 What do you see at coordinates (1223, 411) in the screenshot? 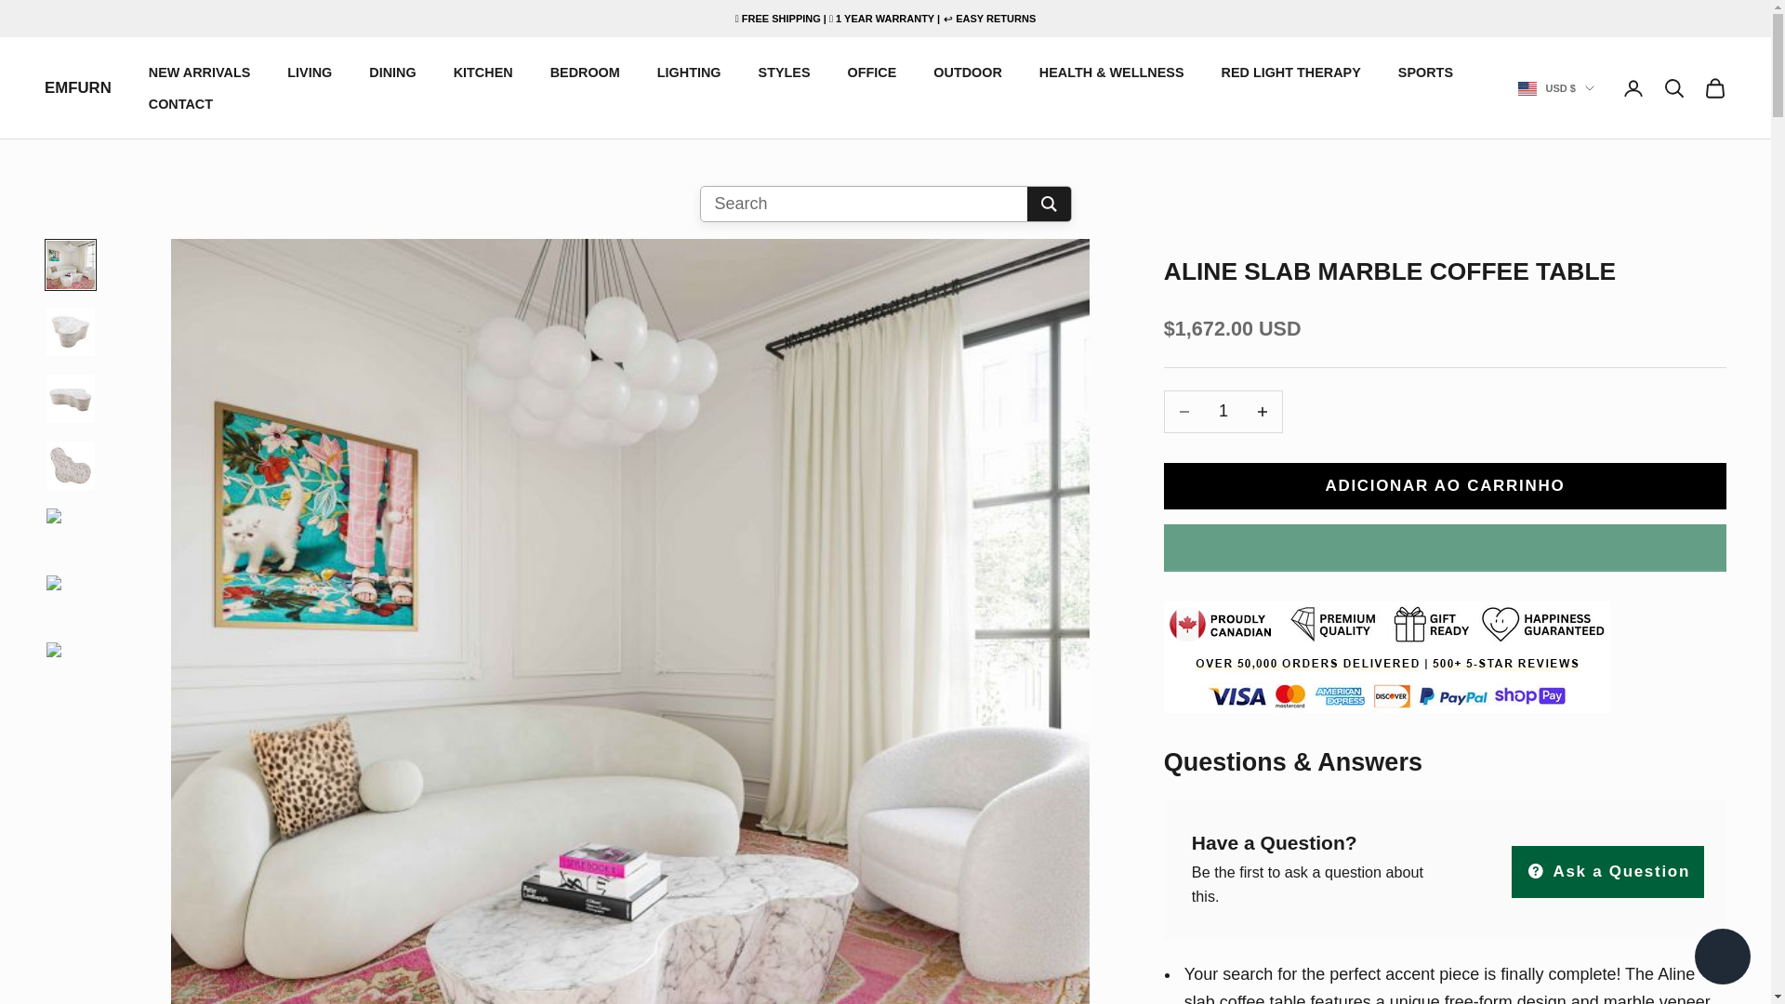
I see `1` at bounding box center [1223, 411].